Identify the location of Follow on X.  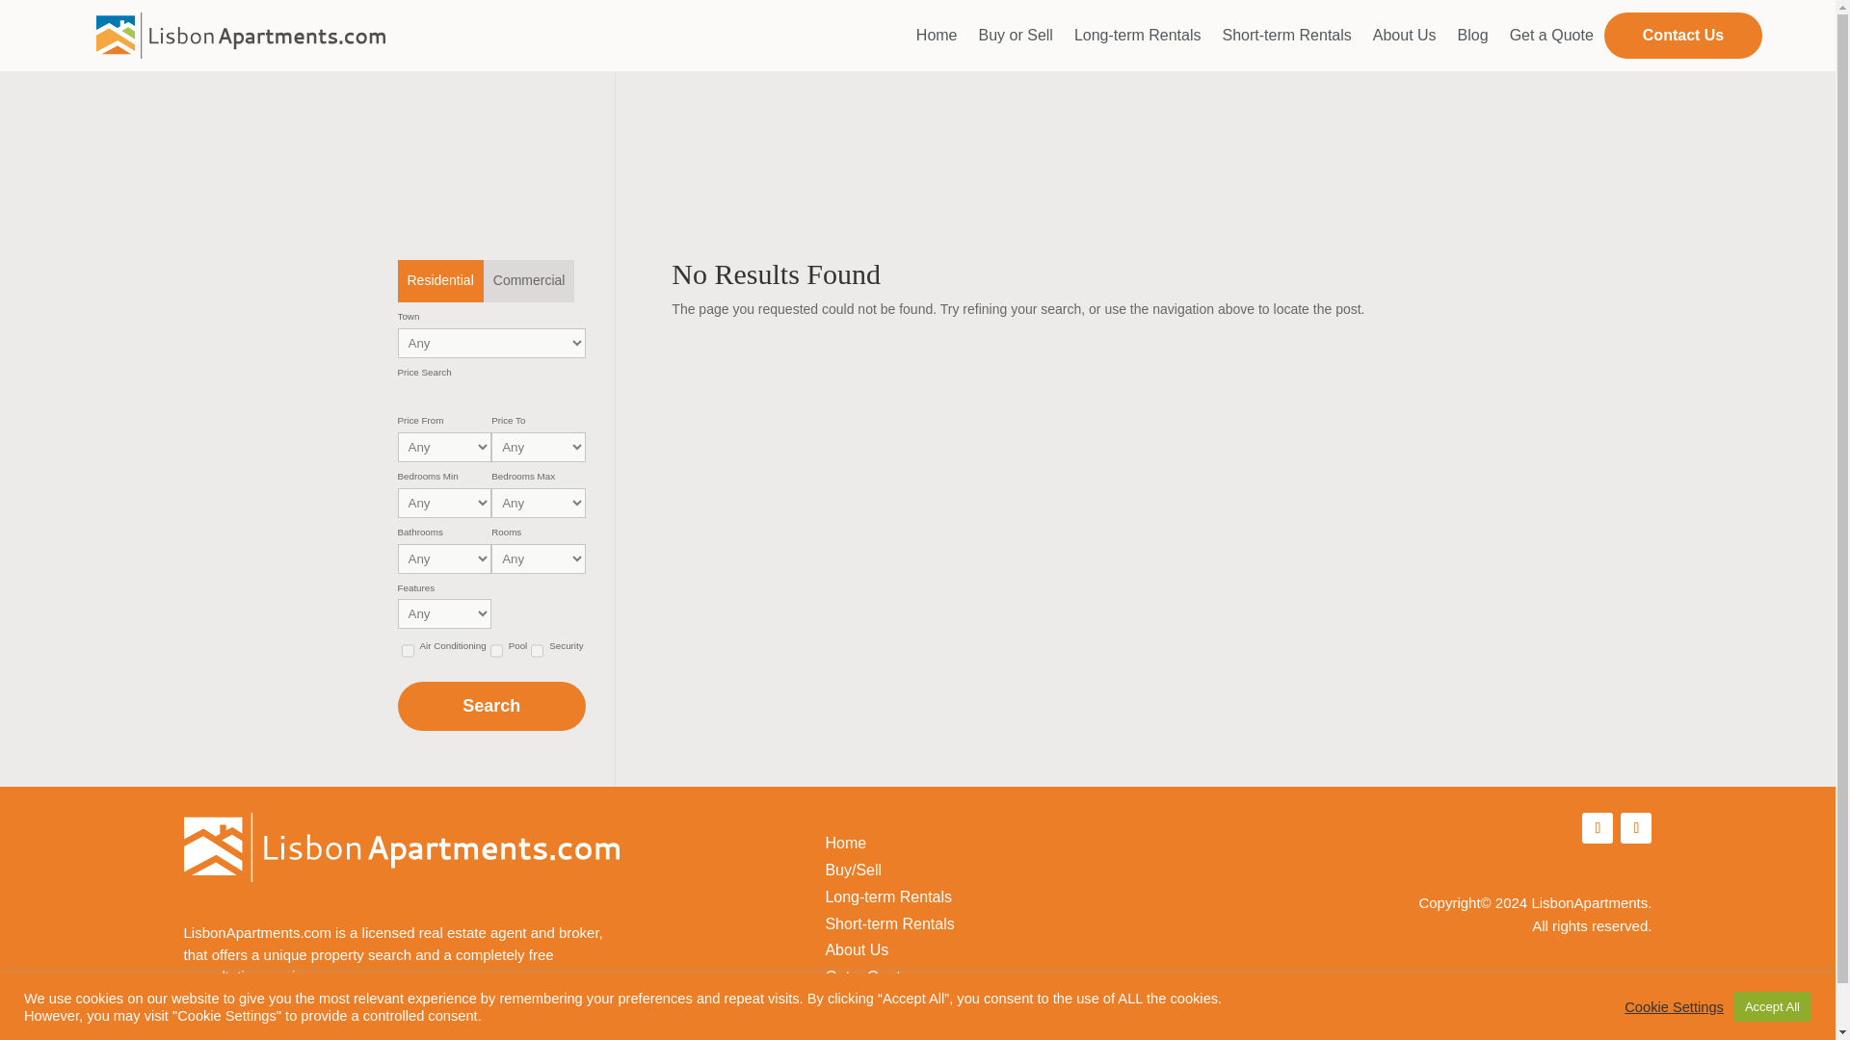
(1636, 827).